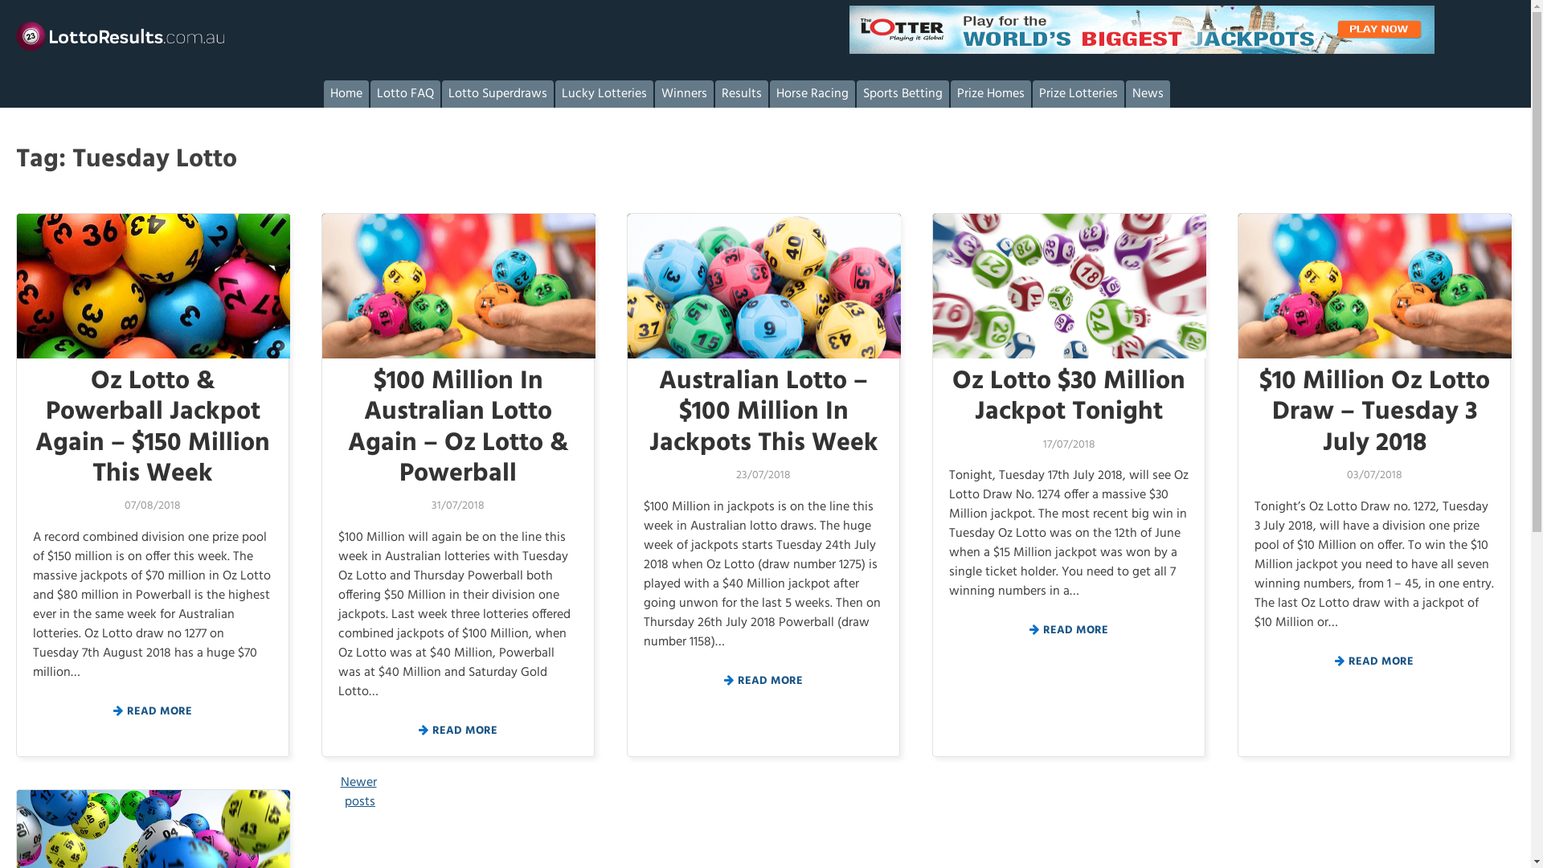 This screenshot has height=868, width=1543. Describe the element at coordinates (153, 712) in the screenshot. I see `READ MORE` at that location.